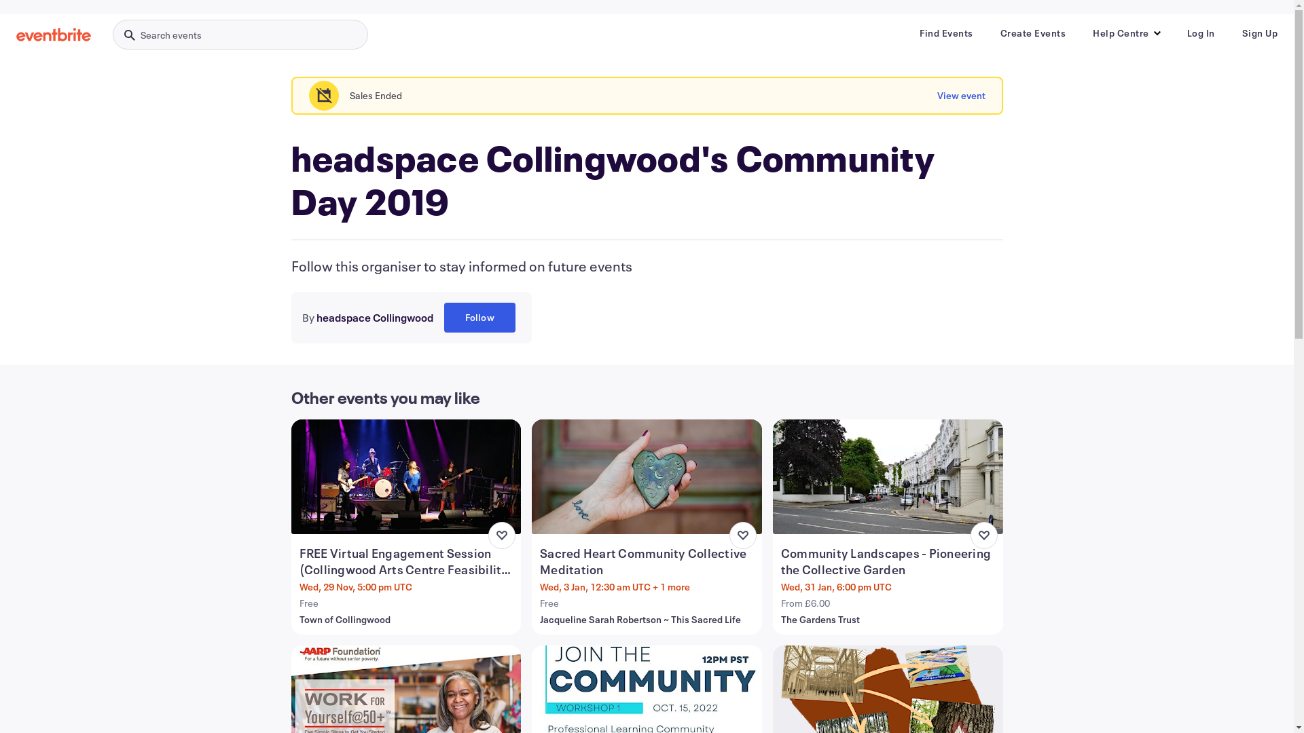  I want to click on Sacred Heart Community Collective Meditation, so click(648, 561).